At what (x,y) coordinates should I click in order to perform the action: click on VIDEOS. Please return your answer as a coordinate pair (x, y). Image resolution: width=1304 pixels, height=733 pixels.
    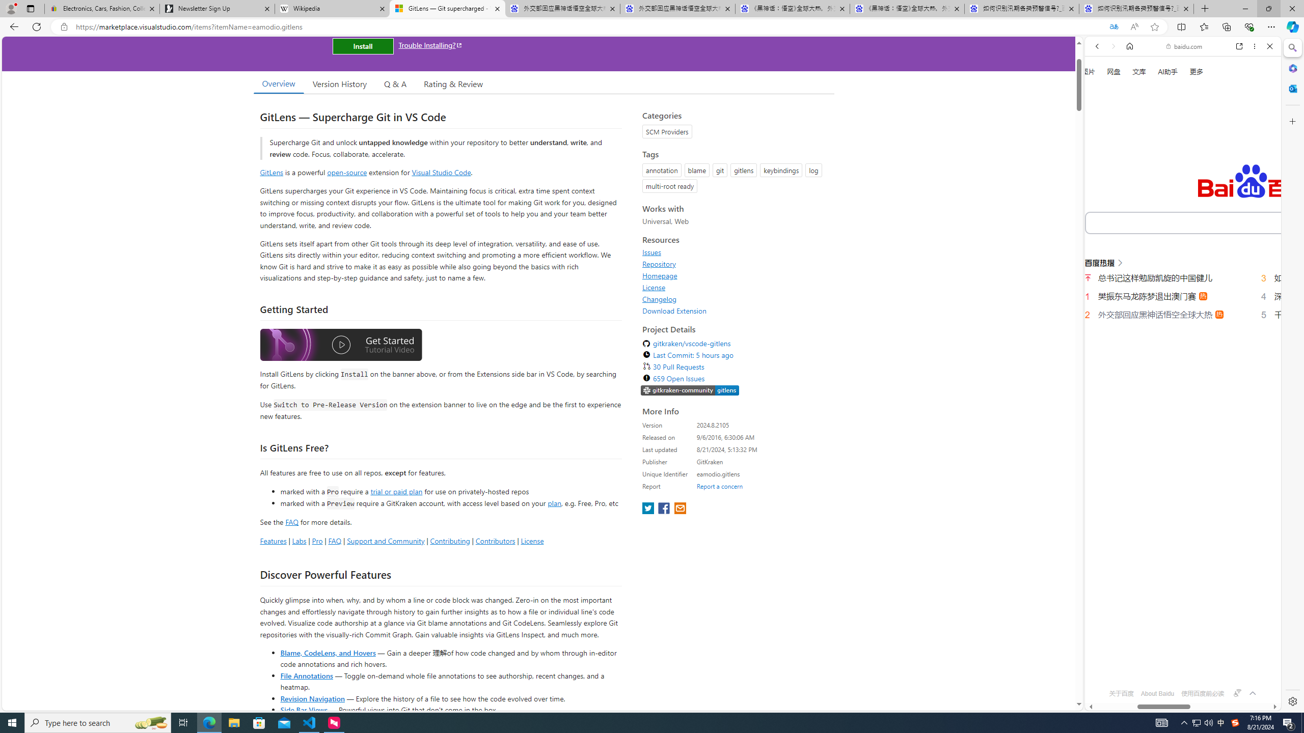
    Looking at the image, I should click on (1165, 173).